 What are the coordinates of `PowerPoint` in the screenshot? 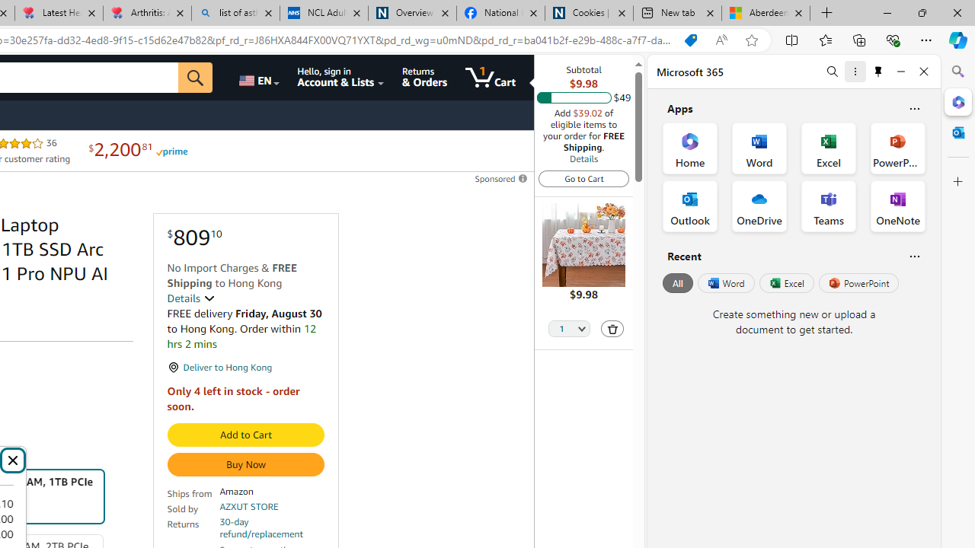 It's located at (858, 283).